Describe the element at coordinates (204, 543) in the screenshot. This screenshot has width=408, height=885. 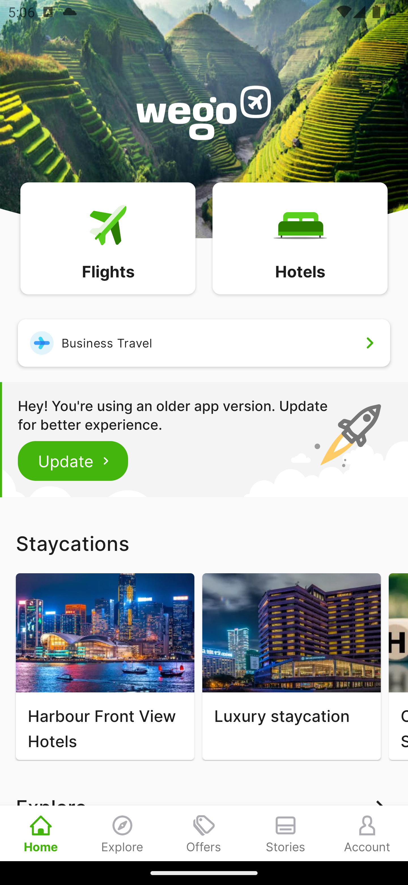
I see `Staycations` at that location.